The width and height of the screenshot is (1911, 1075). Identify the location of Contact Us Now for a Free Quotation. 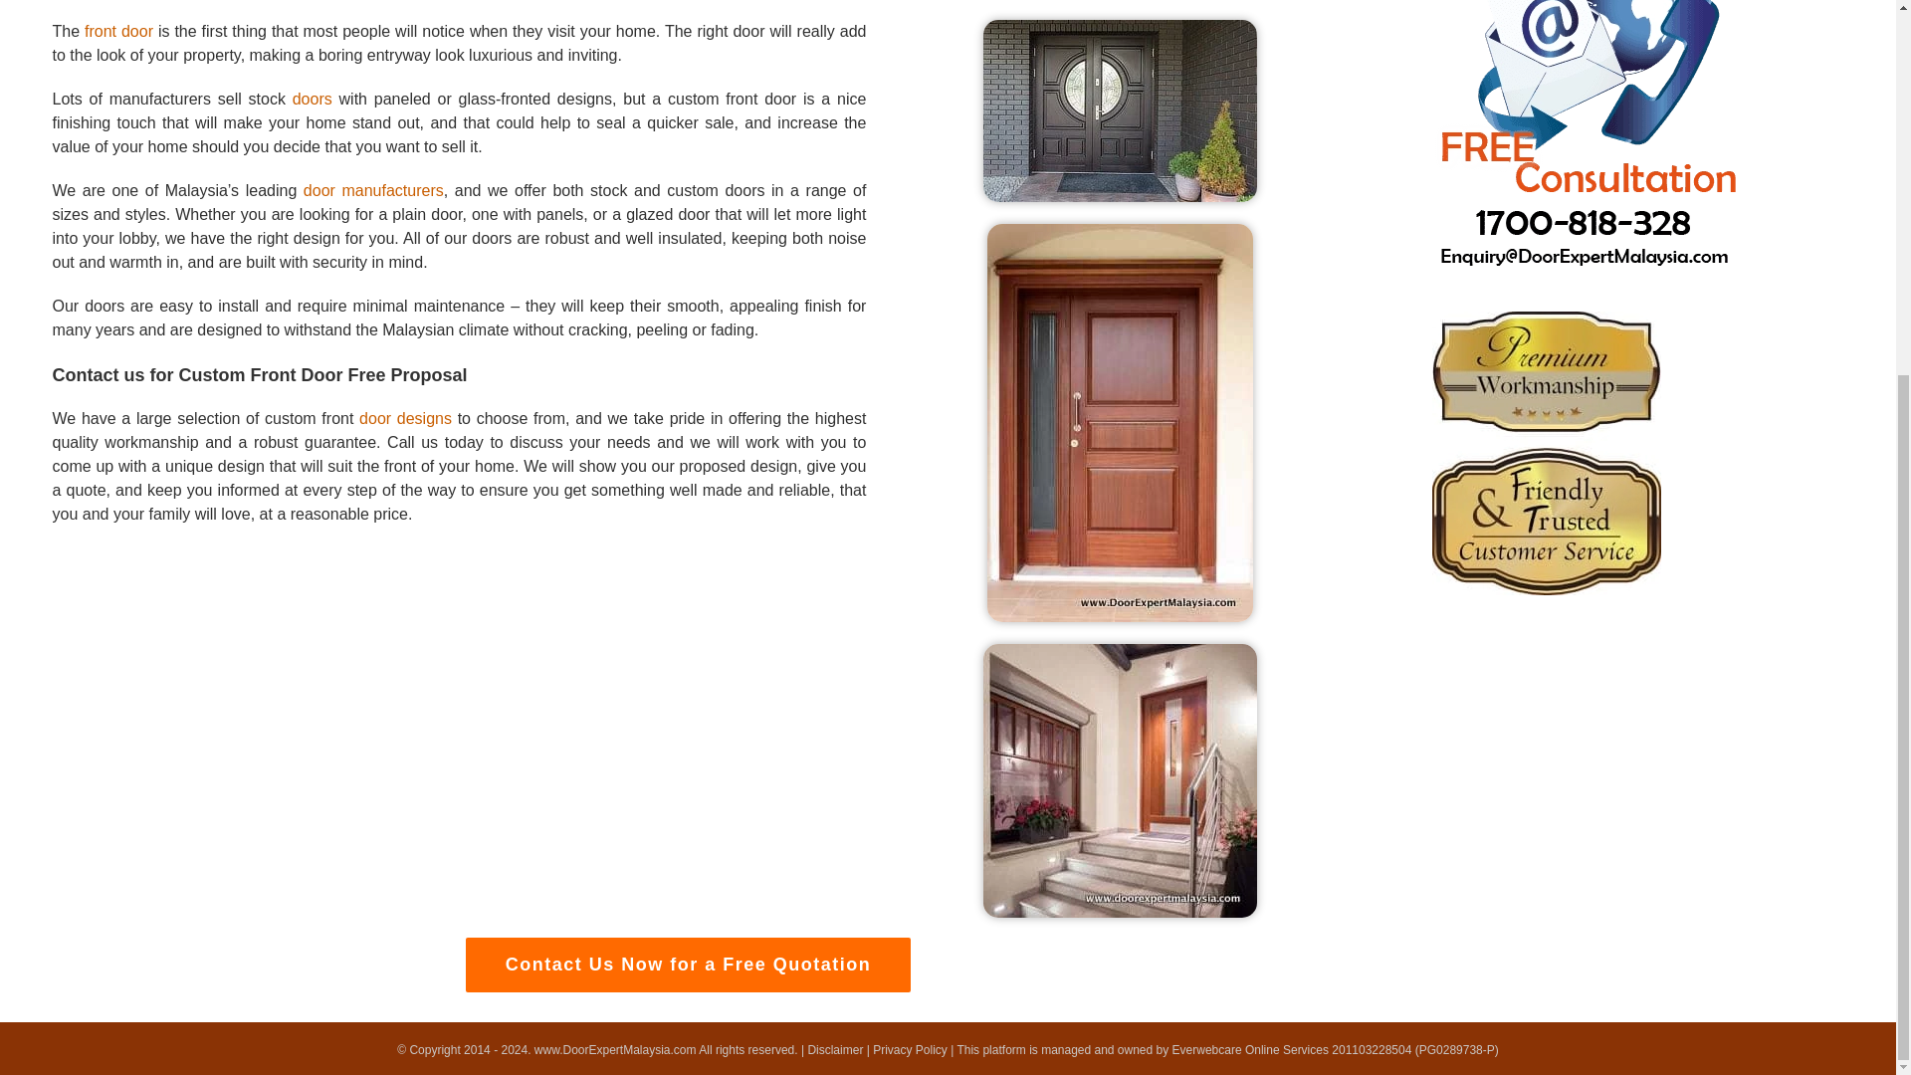
(687, 955).